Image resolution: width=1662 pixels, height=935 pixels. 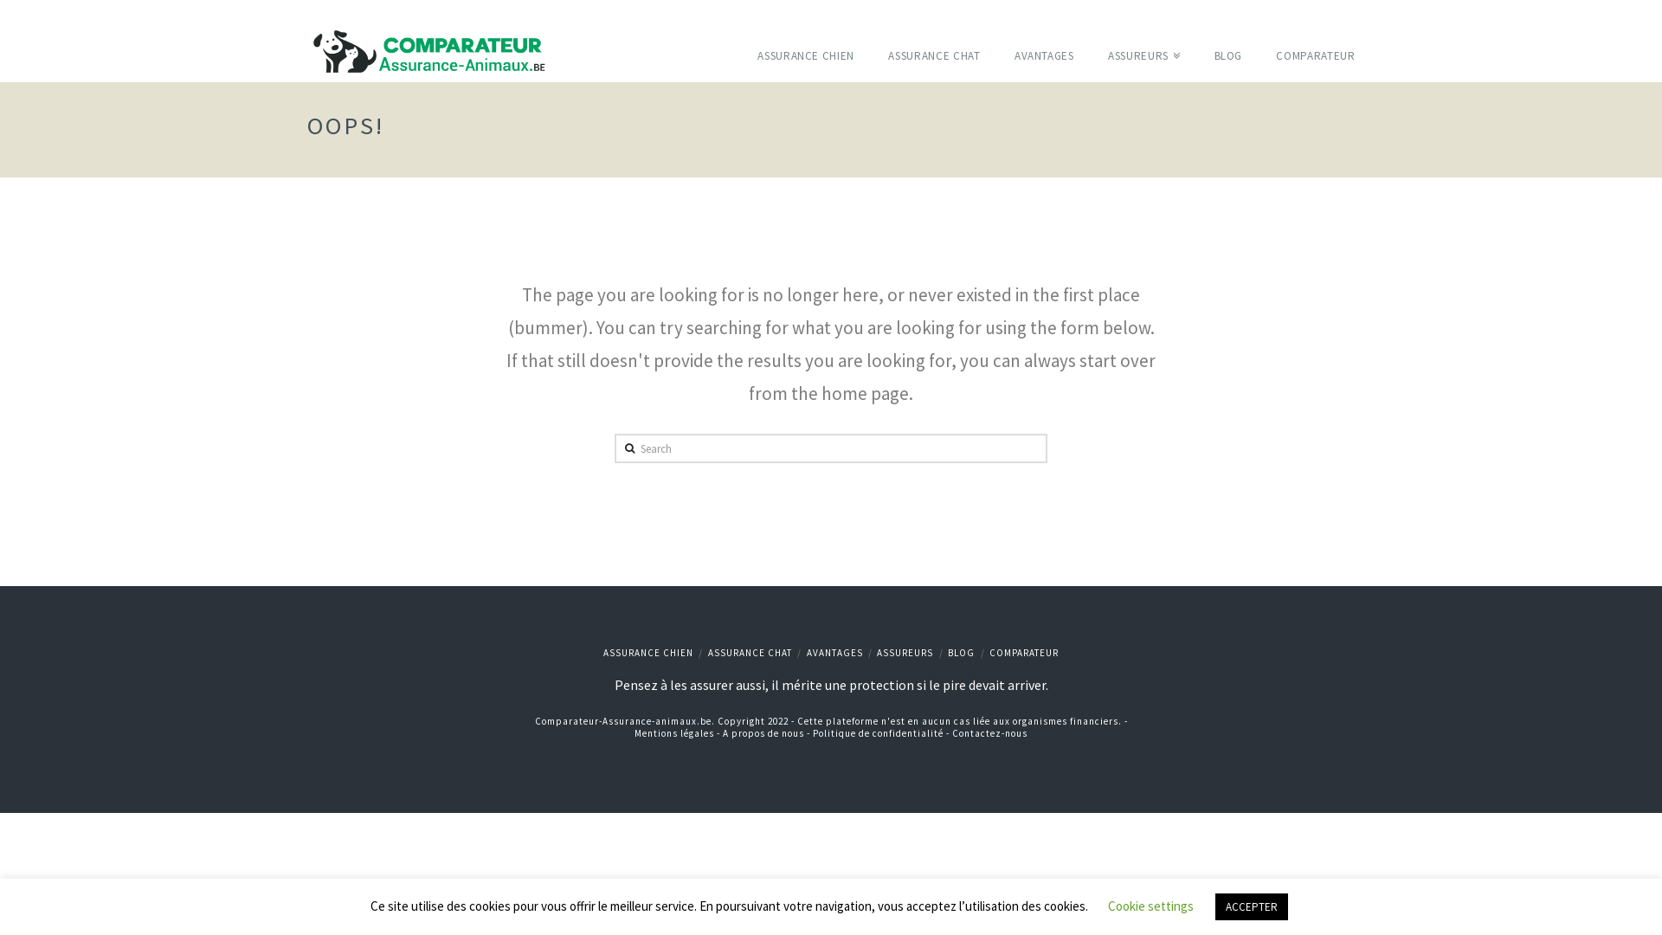 I want to click on ASSURANCE CHIEN, so click(x=805, y=36).